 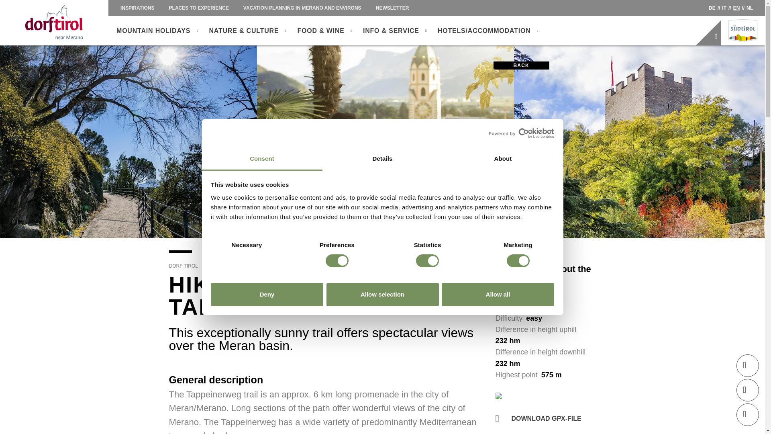 What do you see at coordinates (262, 159) in the screenshot?
I see `Consent` at bounding box center [262, 159].